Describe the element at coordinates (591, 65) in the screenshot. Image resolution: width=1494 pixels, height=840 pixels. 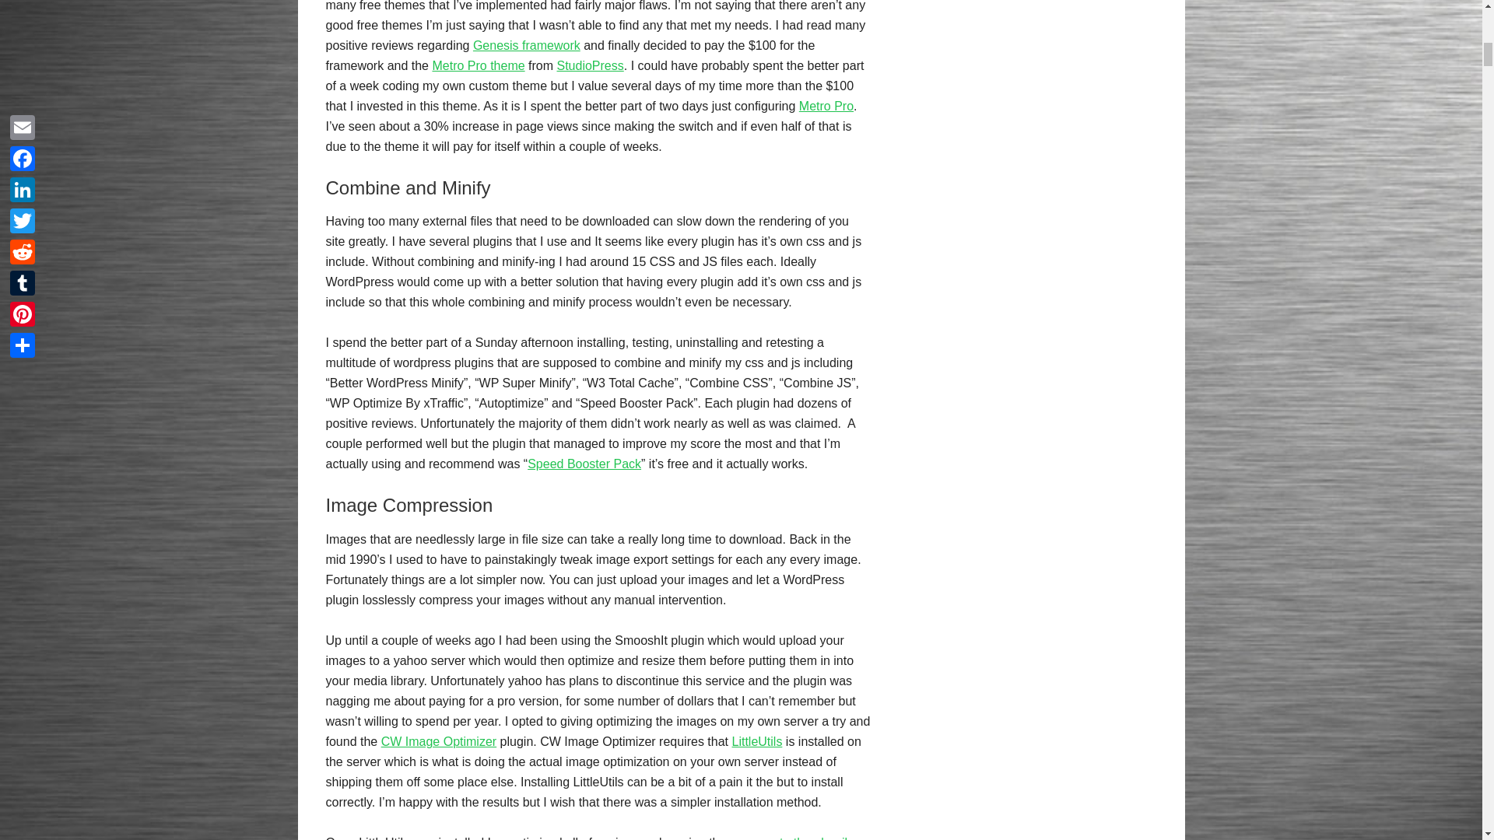
I see `StudioPress` at that location.